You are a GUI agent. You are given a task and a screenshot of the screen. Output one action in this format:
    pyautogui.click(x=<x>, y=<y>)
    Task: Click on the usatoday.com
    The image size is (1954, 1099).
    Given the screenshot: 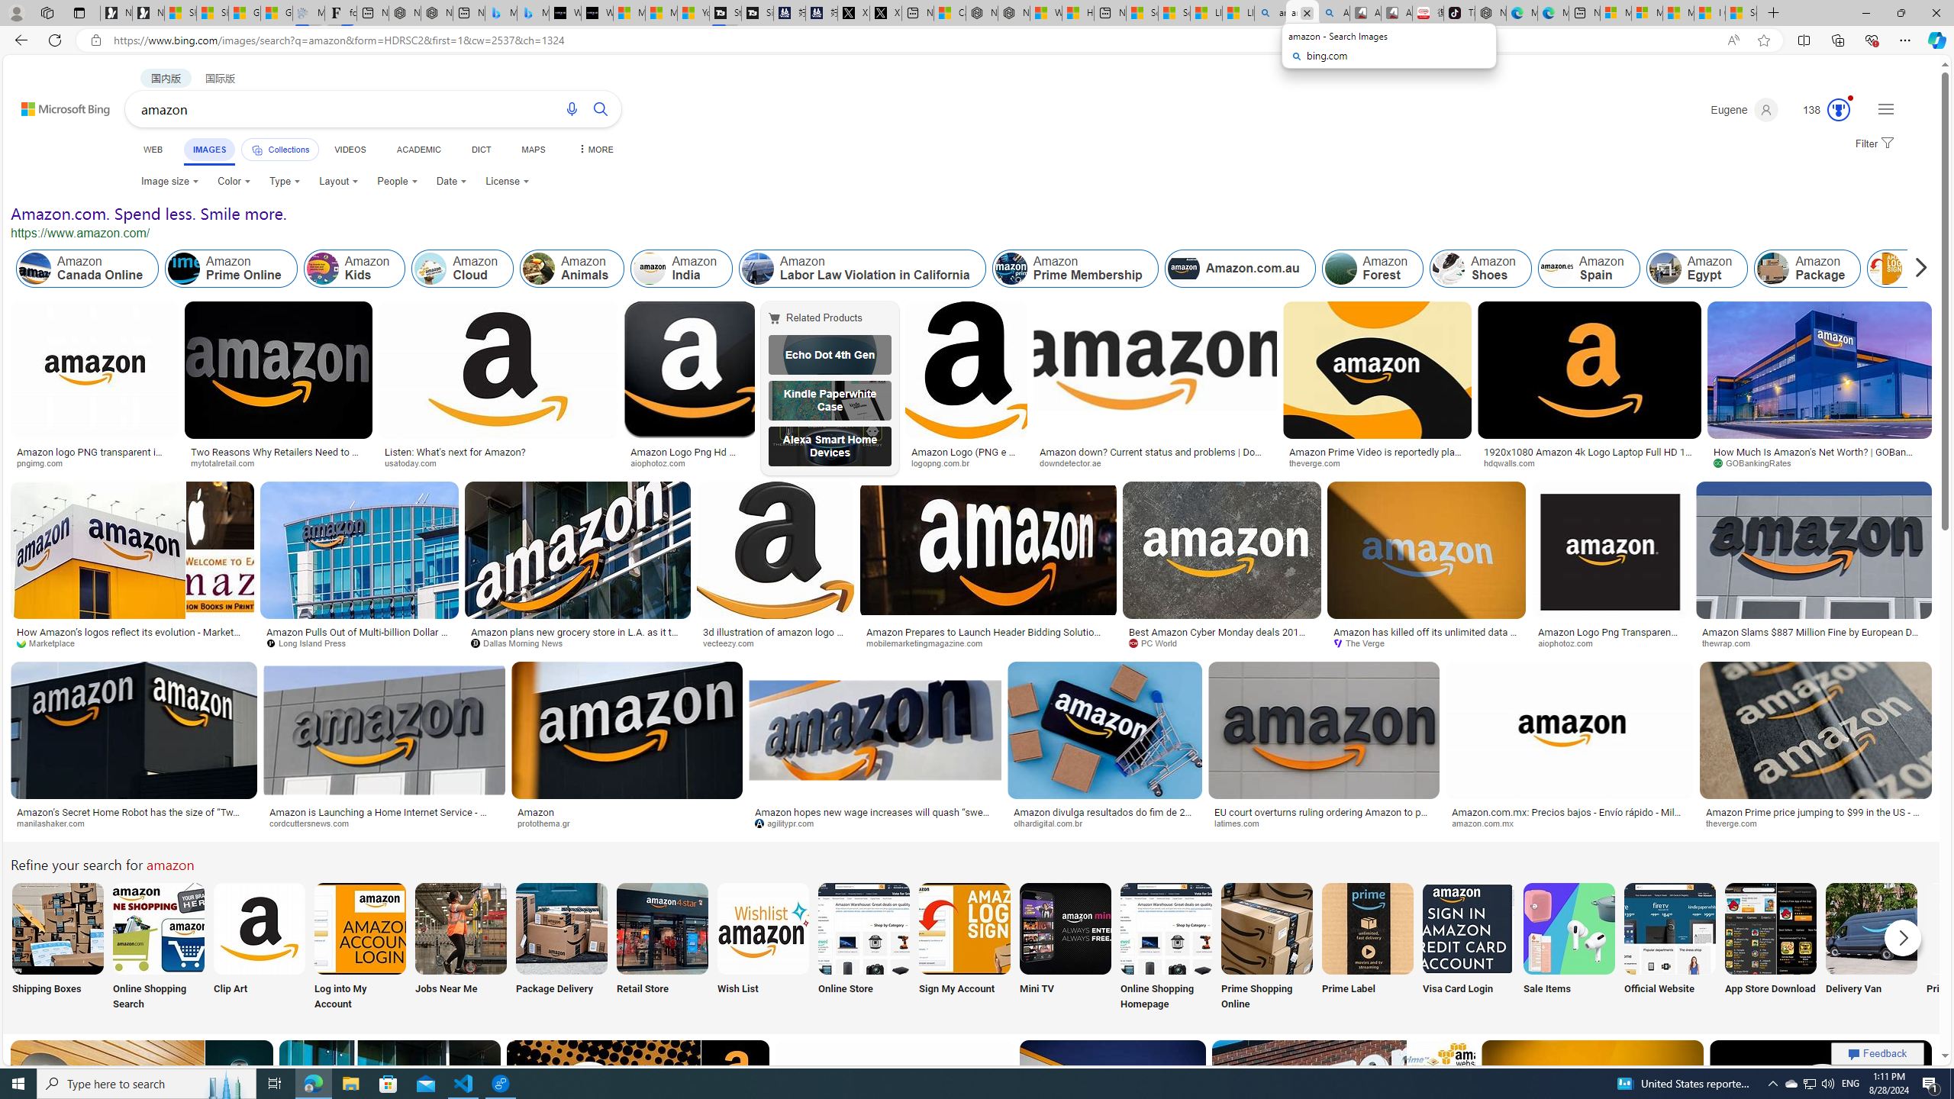 What is the action you would take?
    pyautogui.click(x=416, y=462)
    